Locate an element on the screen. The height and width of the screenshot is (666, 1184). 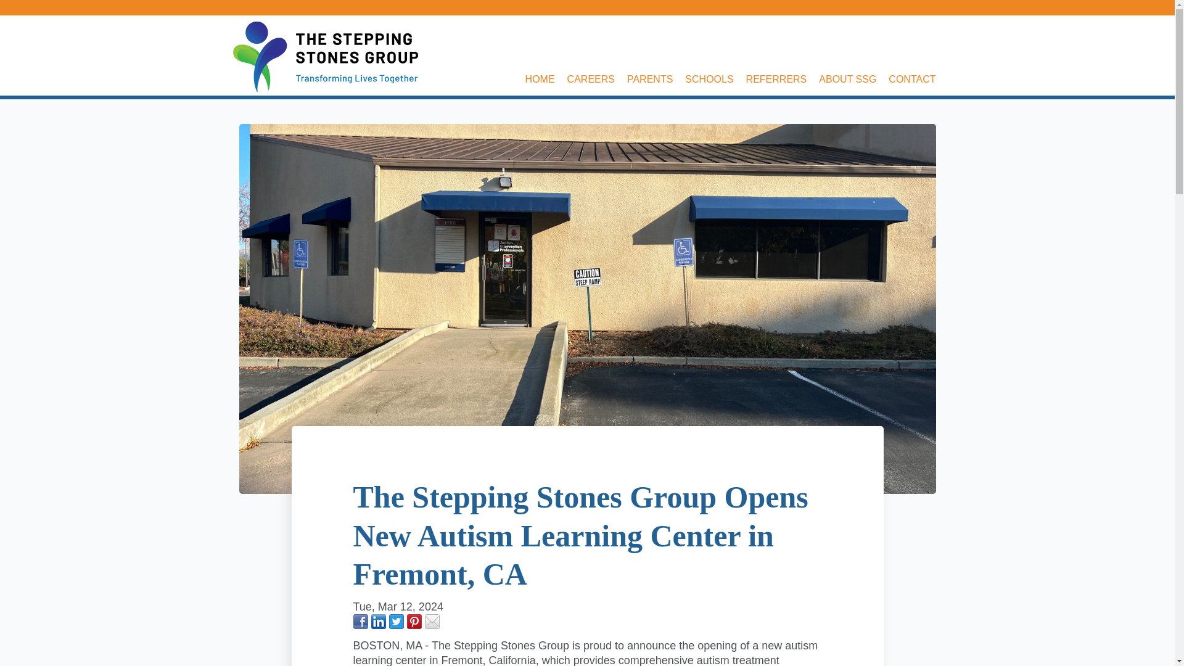
ABOUT SSG is located at coordinates (853, 80).